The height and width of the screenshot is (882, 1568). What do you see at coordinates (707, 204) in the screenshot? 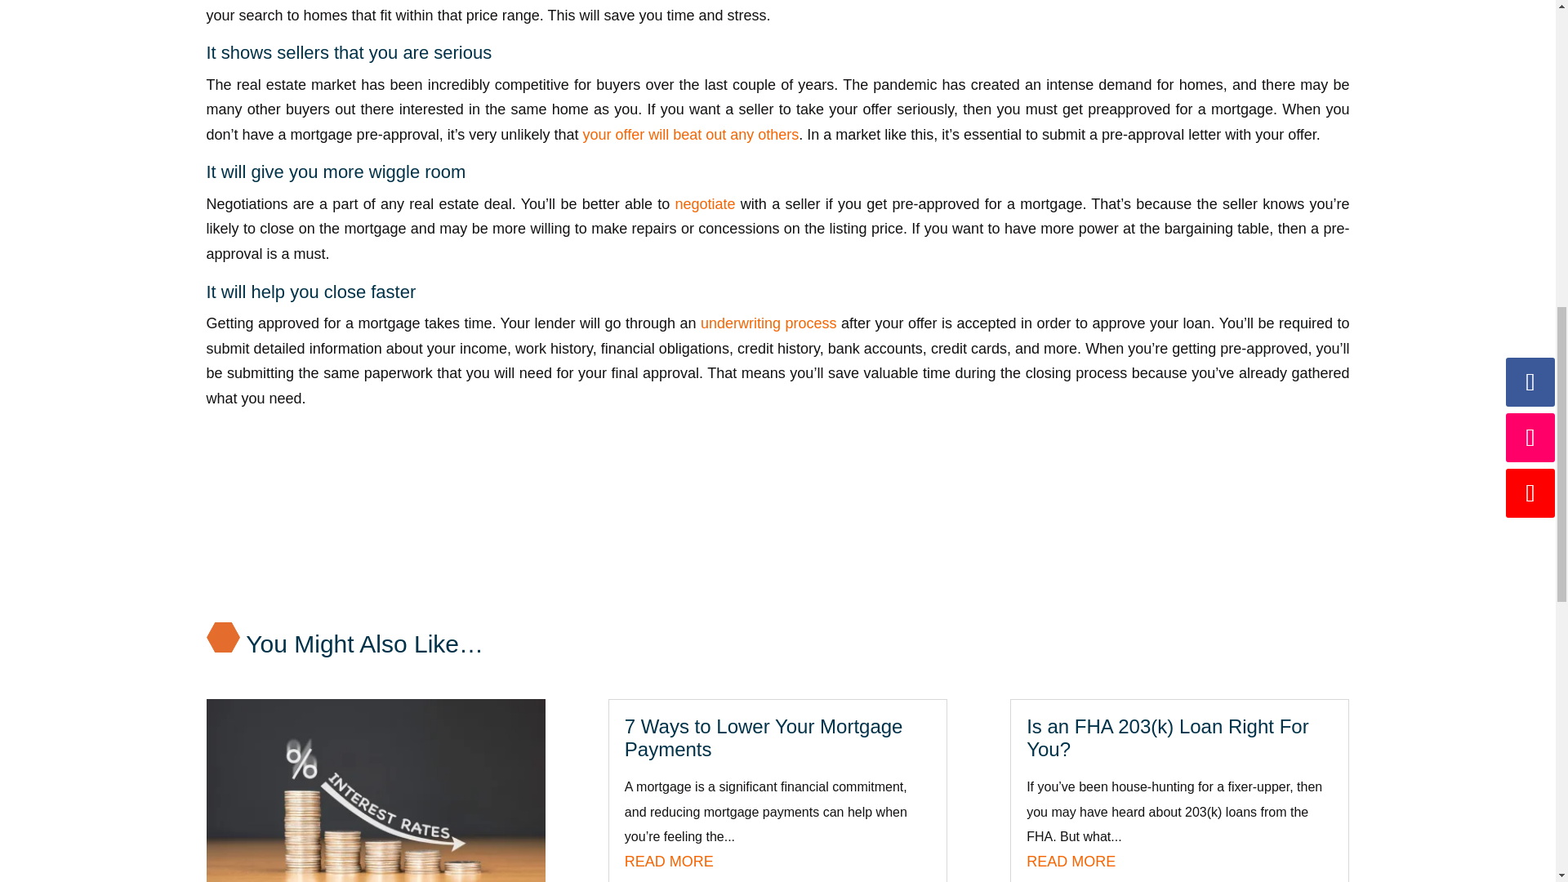
I see `negotiate` at bounding box center [707, 204].